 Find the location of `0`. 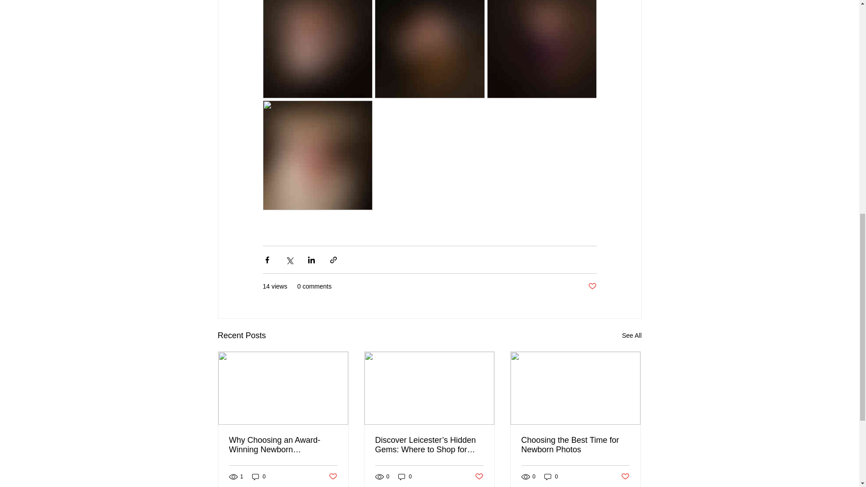

0 is located at coordinates (259, 477).